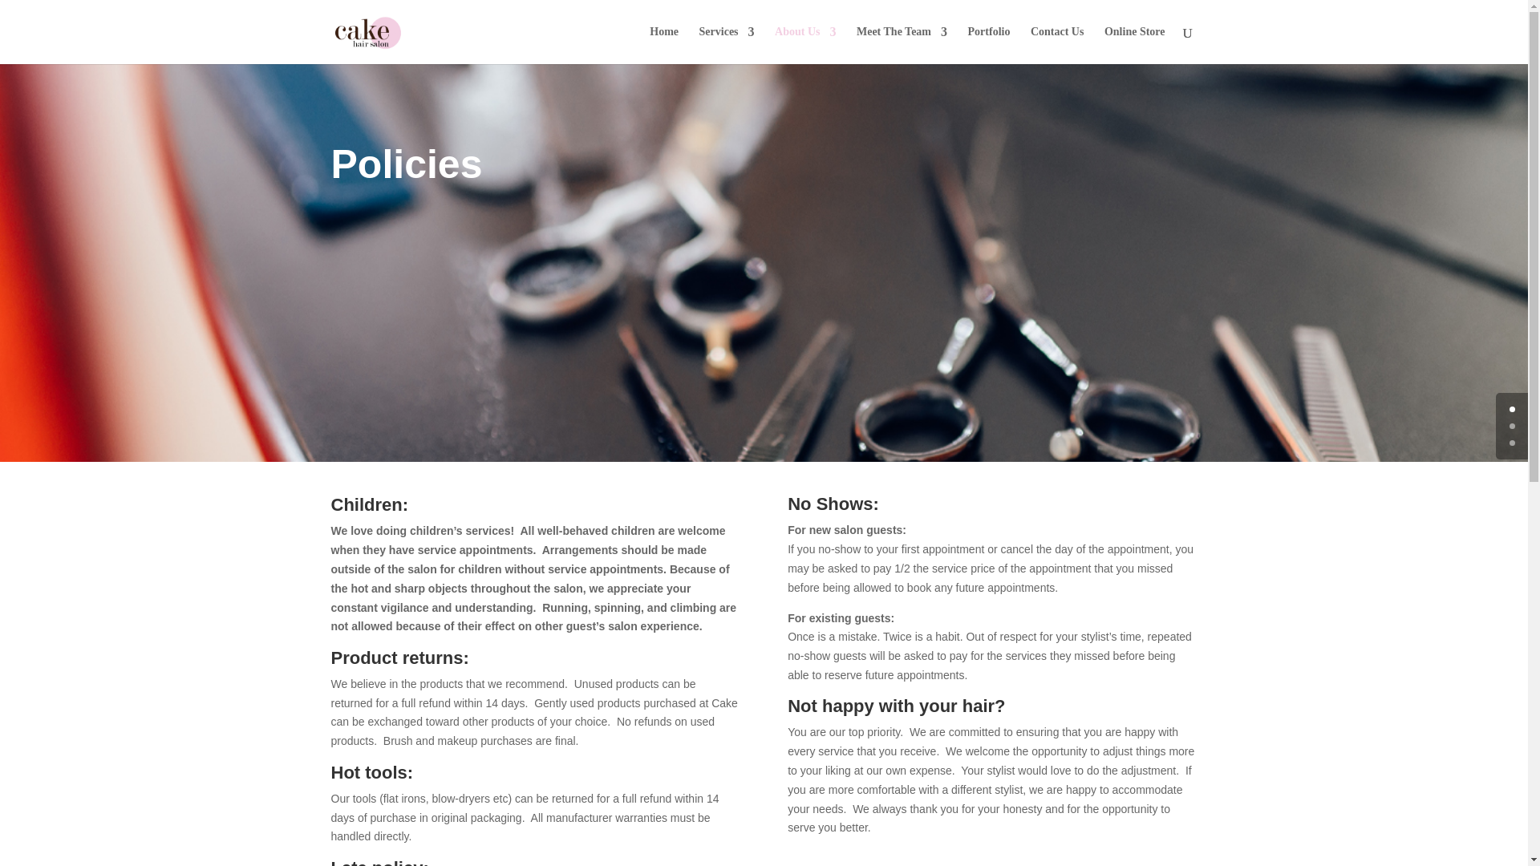 The width and height of the screenshot is (1540, 866). Describe the element at coordinates (727, 45) in the screenshot. I see `Services` at that location.